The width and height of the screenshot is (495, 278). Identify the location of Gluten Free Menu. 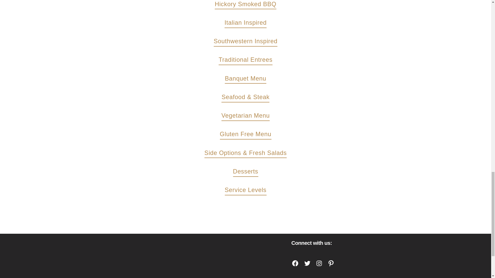
(249, 135).